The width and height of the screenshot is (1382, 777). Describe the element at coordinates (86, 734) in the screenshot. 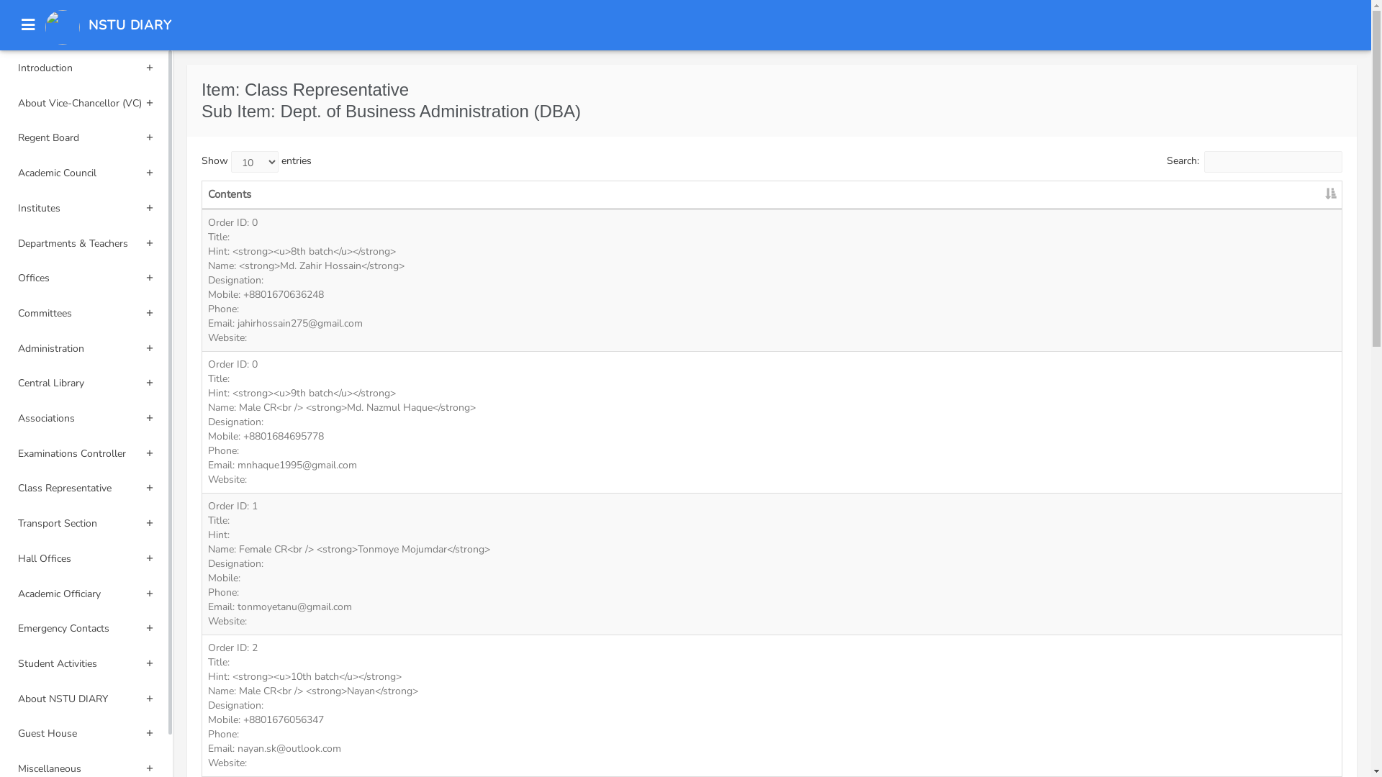

I see `Guest House` at that location.